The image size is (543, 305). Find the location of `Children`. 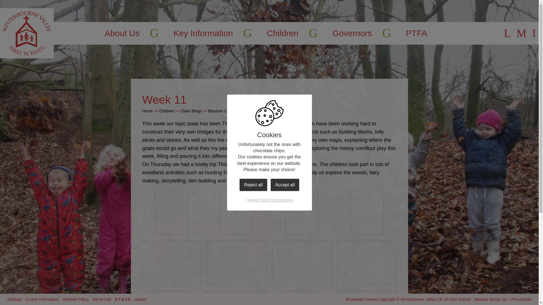

Children is located at coordinates (283, 33).